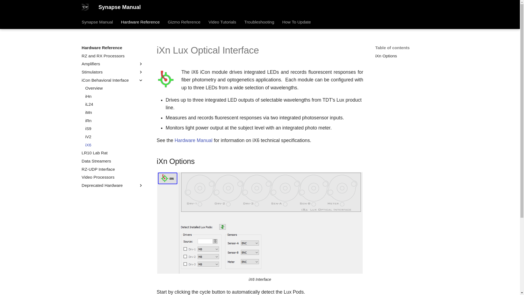 The image size is (524, 295). Describe the element at coordinates (114, 104) in the screenshot. I see `iL24` at that location.